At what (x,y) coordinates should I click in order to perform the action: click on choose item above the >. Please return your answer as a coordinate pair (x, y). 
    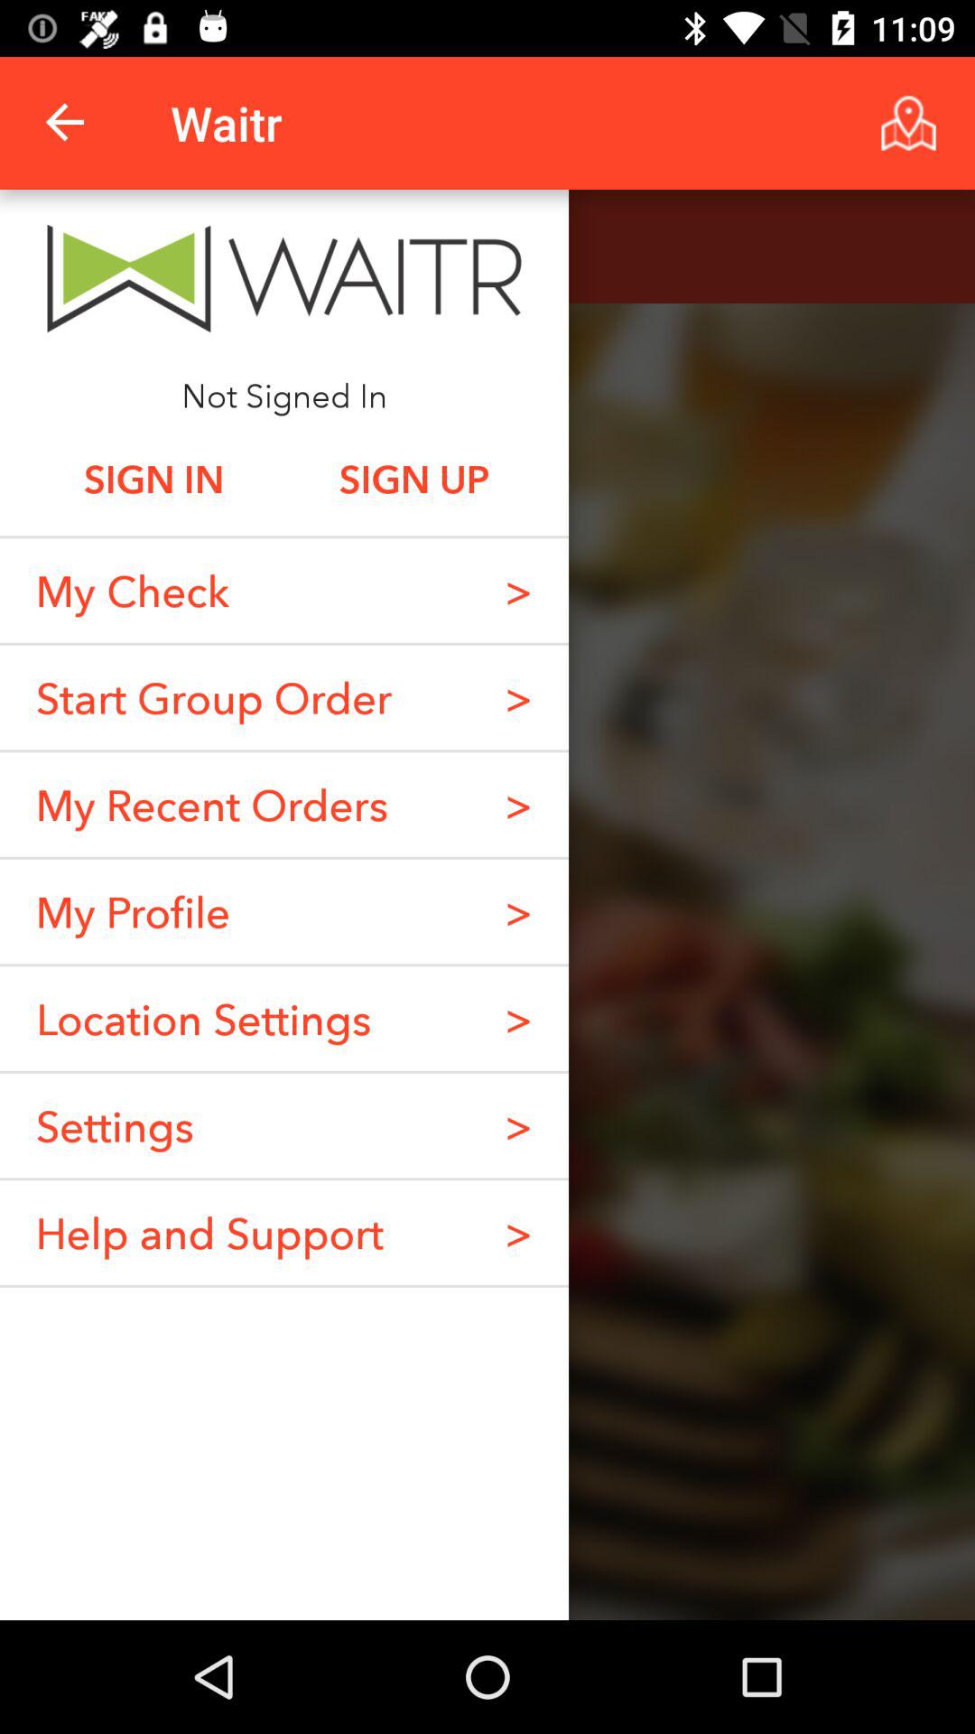
    Looking at the image, I should click on (518, 591).